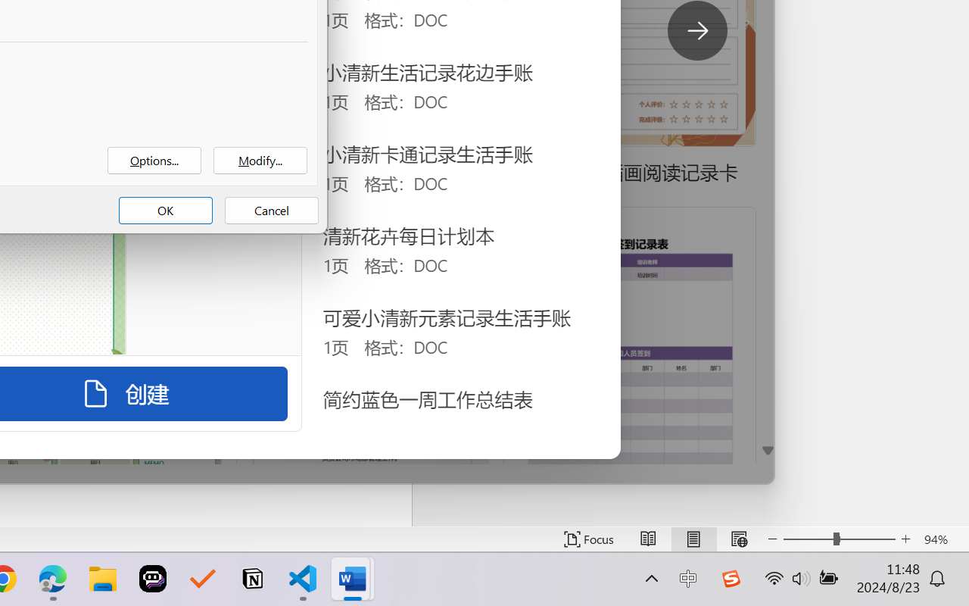 The image size is (969, 606). What do you see at coordinates (154, 161) in the screenshot?
I see `Options...` at bounding box center [154, 161].